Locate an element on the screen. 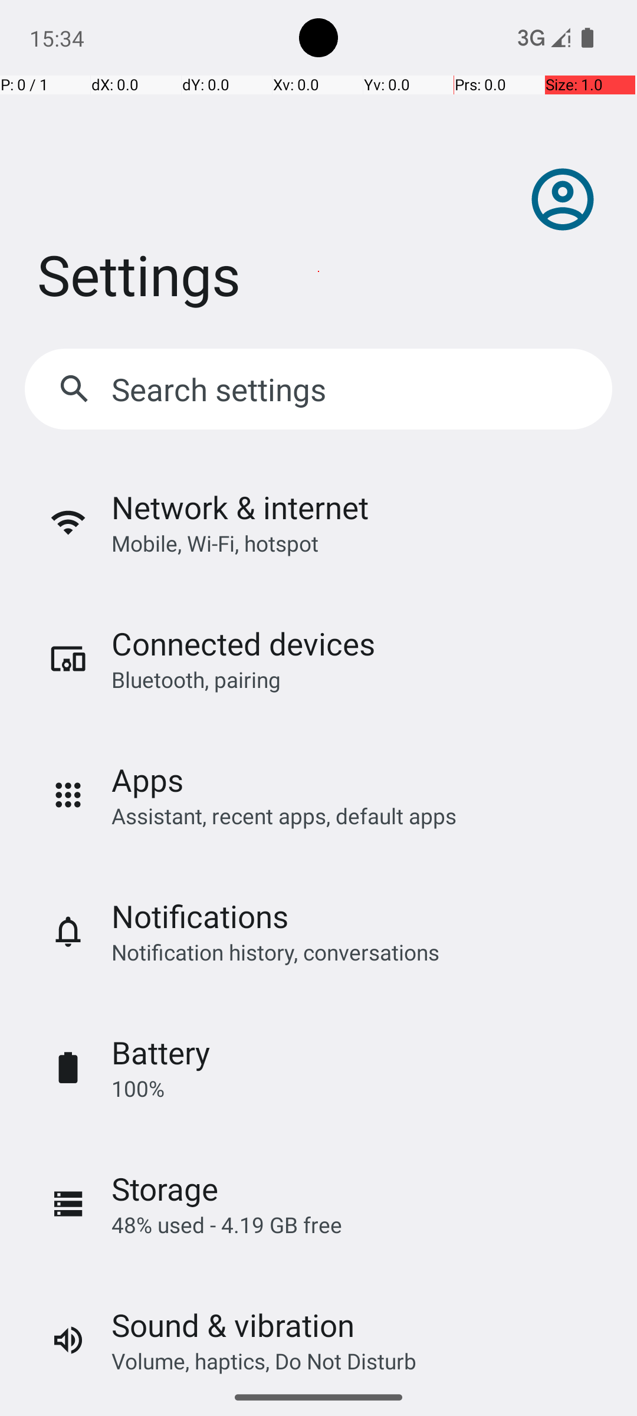  48% used - 4.19 GB free is located at coordinates (226, 1225).